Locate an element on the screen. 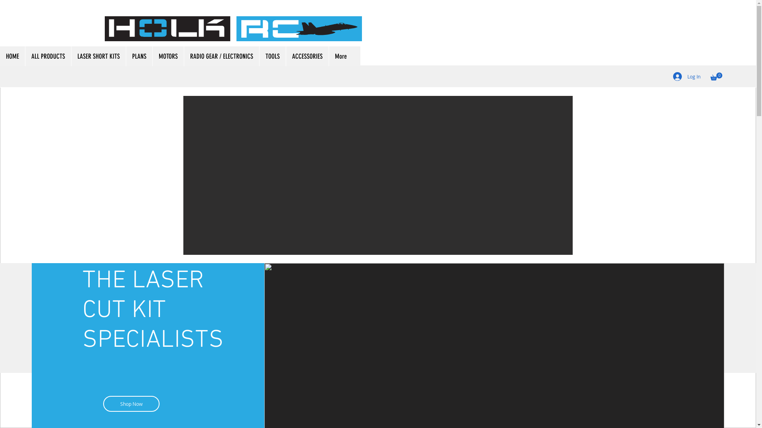  PLANS is located at coordinates (139, 56).